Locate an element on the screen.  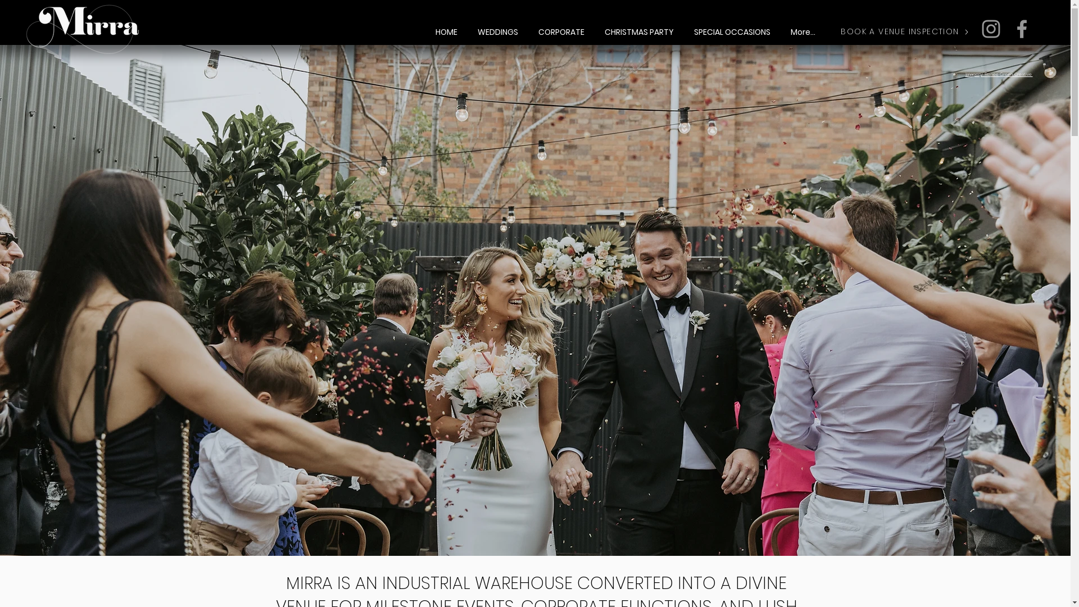
Imagery: Renee Green Creative  is located at coordinates (999, 74).